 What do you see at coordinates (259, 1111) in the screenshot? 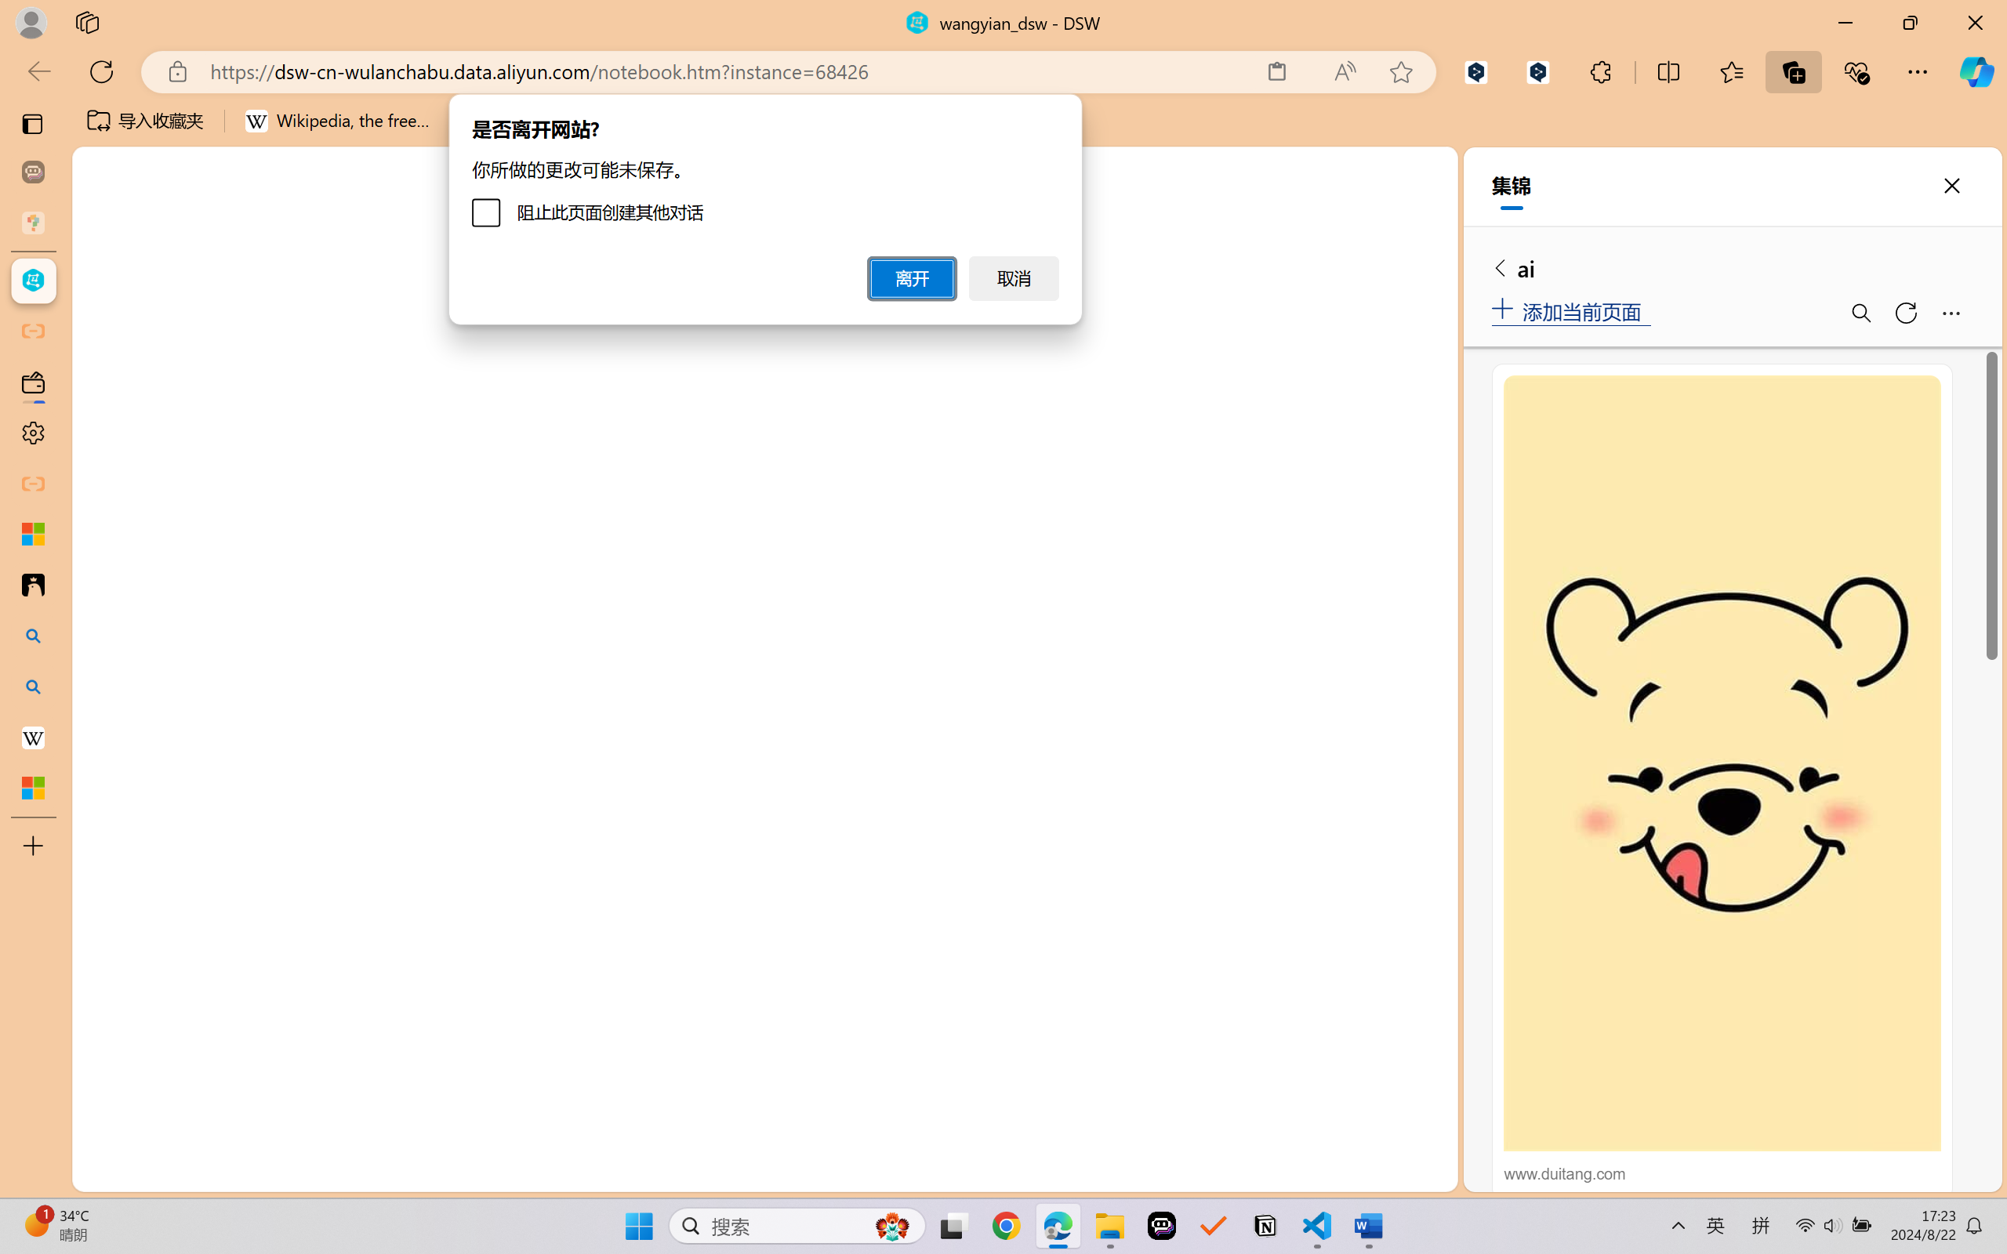
I see `Outline Section` at bounding box center [259, 1111].